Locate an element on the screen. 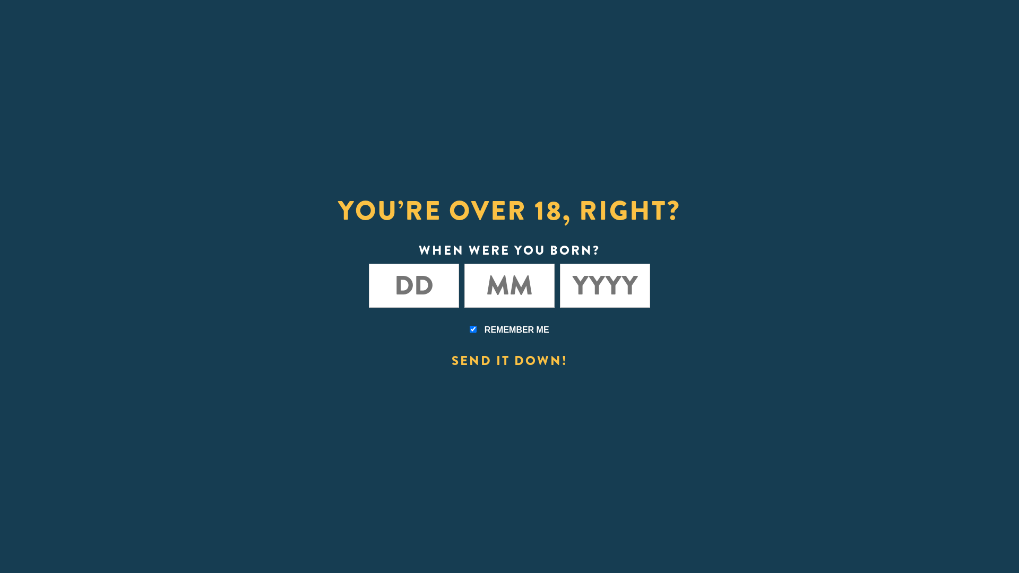 The width and height of the screenshot is (1019, 573). Send it down! is located at coordinates (509, 360).